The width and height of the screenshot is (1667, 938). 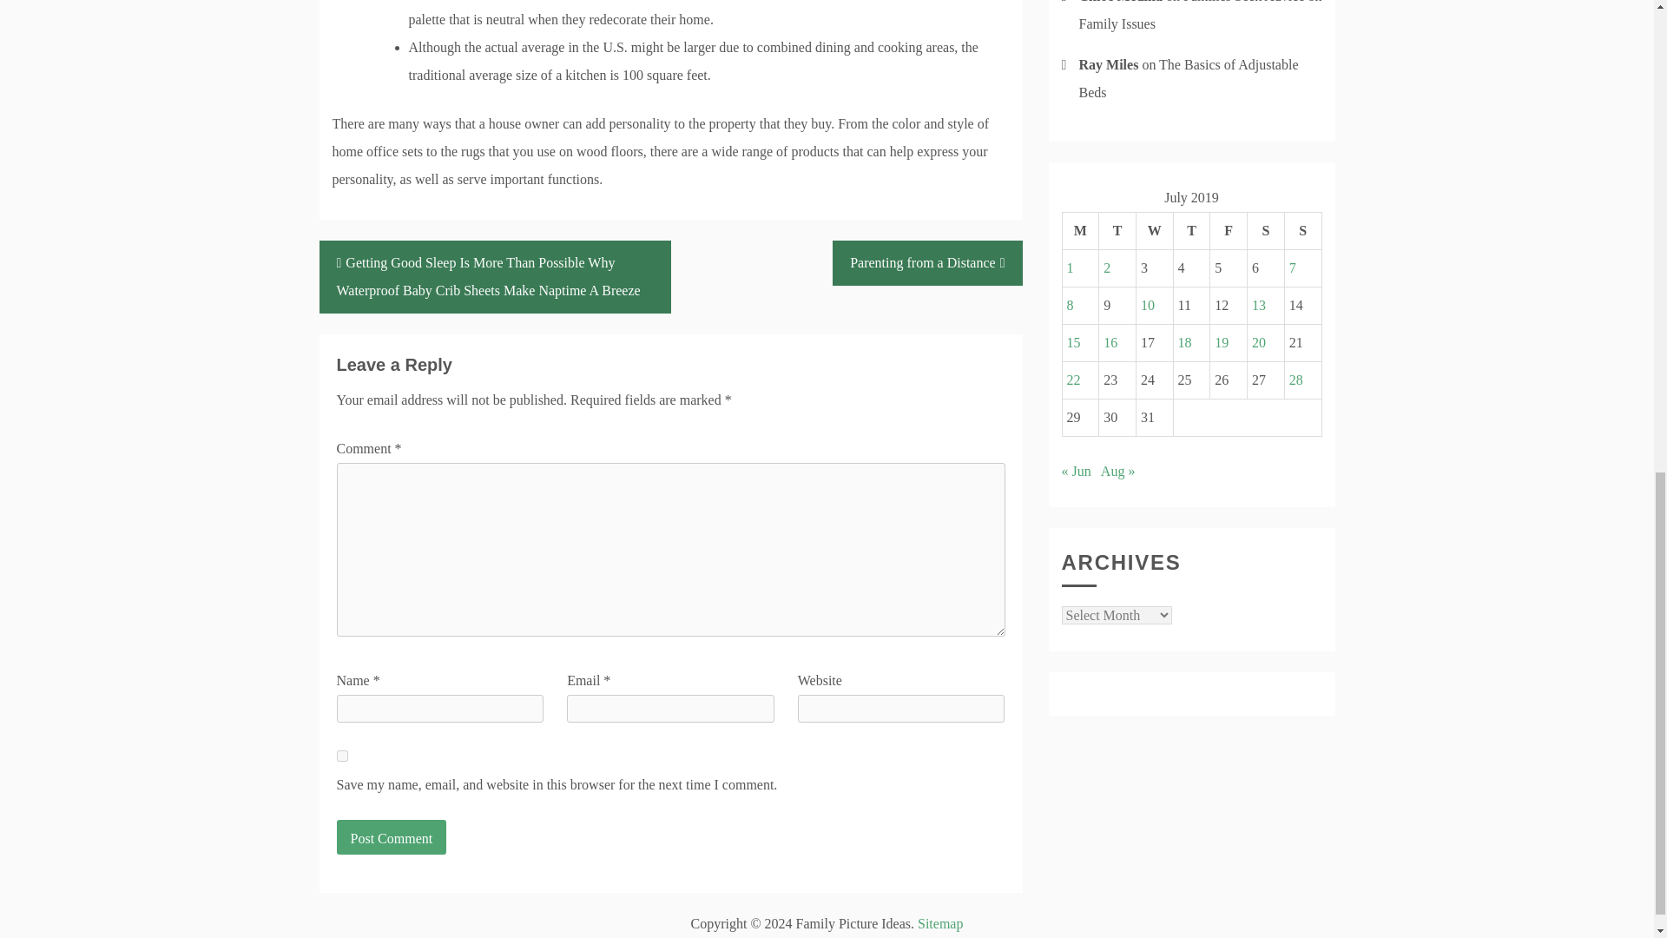 I want to click on Parenting from a Distance, so click(x=926, y=262).